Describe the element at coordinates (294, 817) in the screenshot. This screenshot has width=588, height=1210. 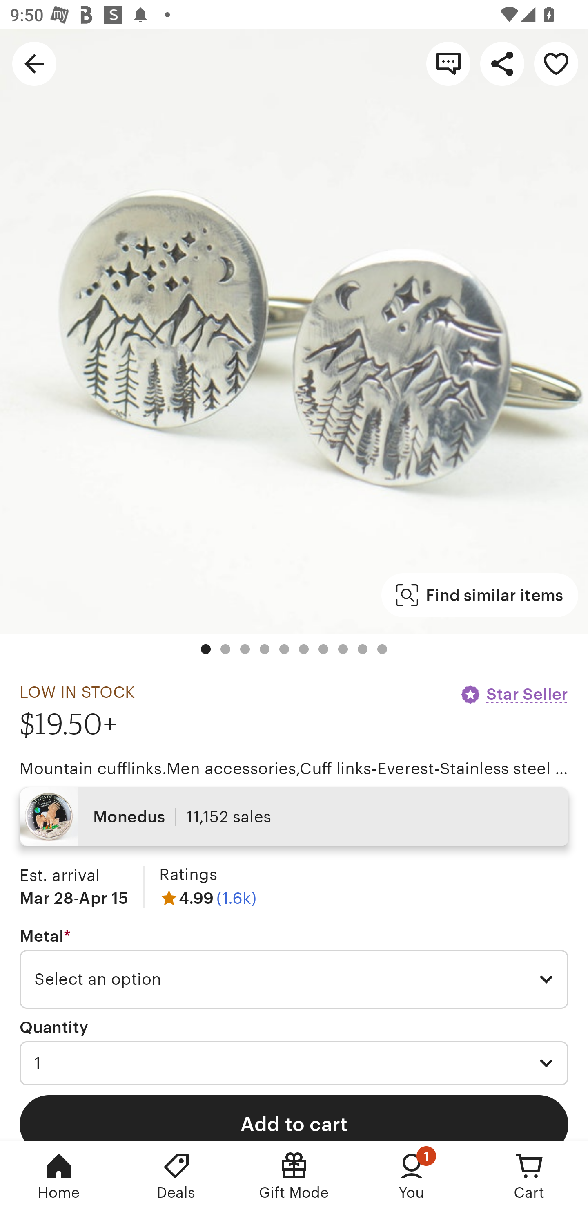
I see `Monedus 11,152 sales` at that location.